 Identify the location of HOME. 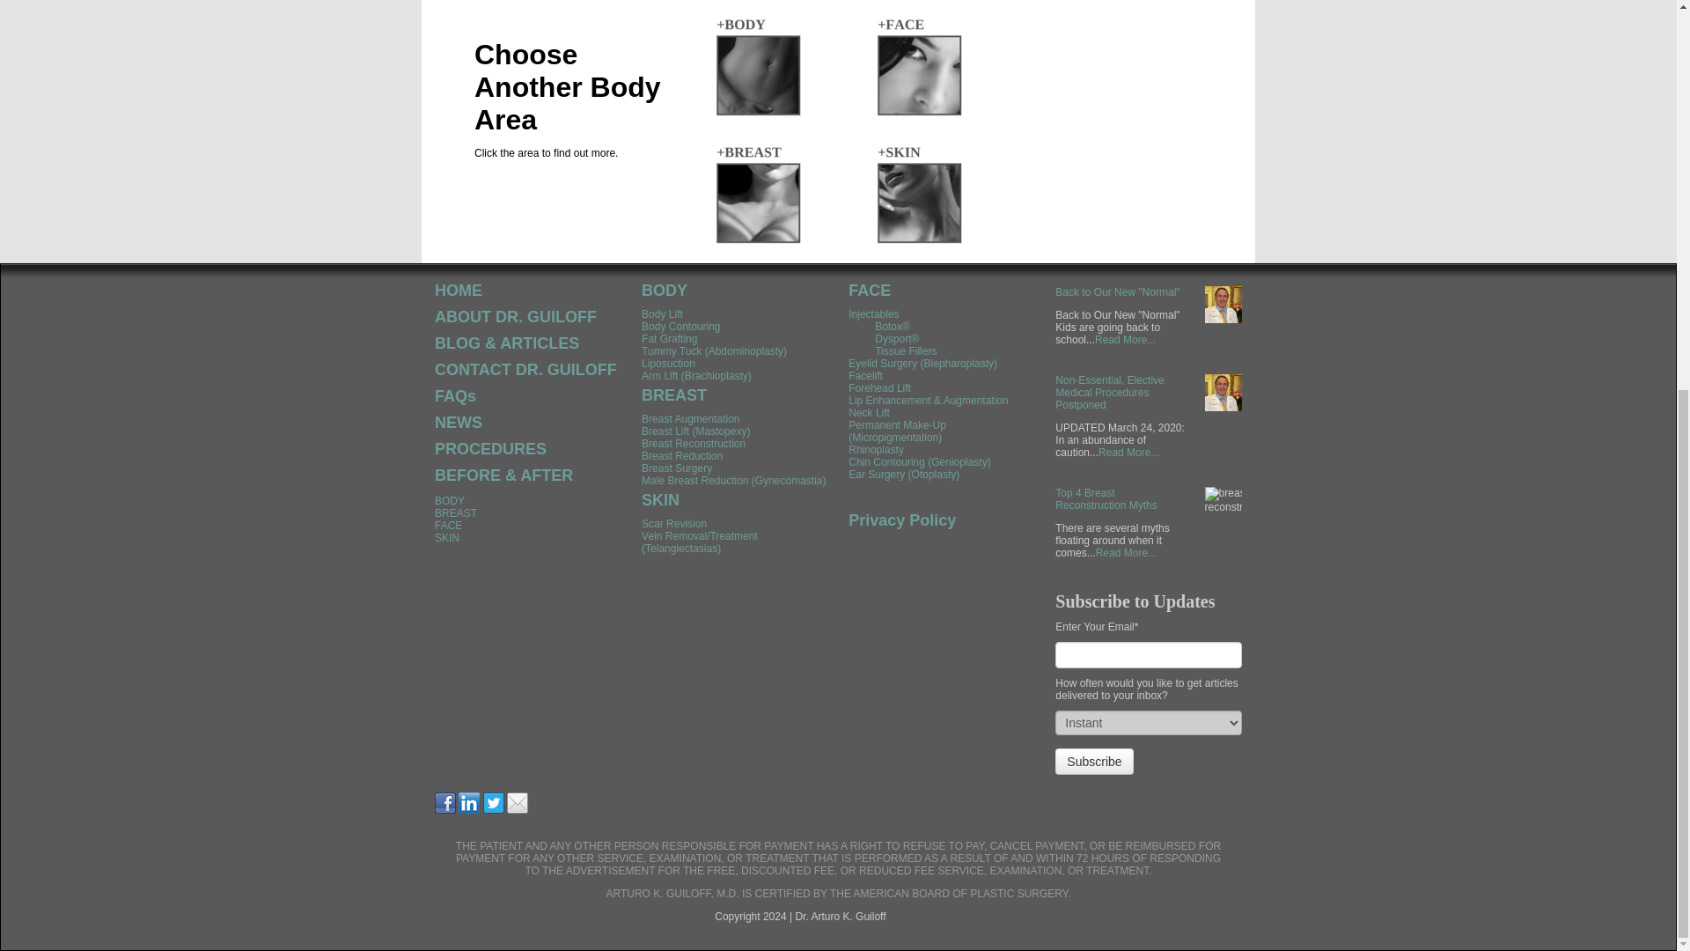
(458, 291).